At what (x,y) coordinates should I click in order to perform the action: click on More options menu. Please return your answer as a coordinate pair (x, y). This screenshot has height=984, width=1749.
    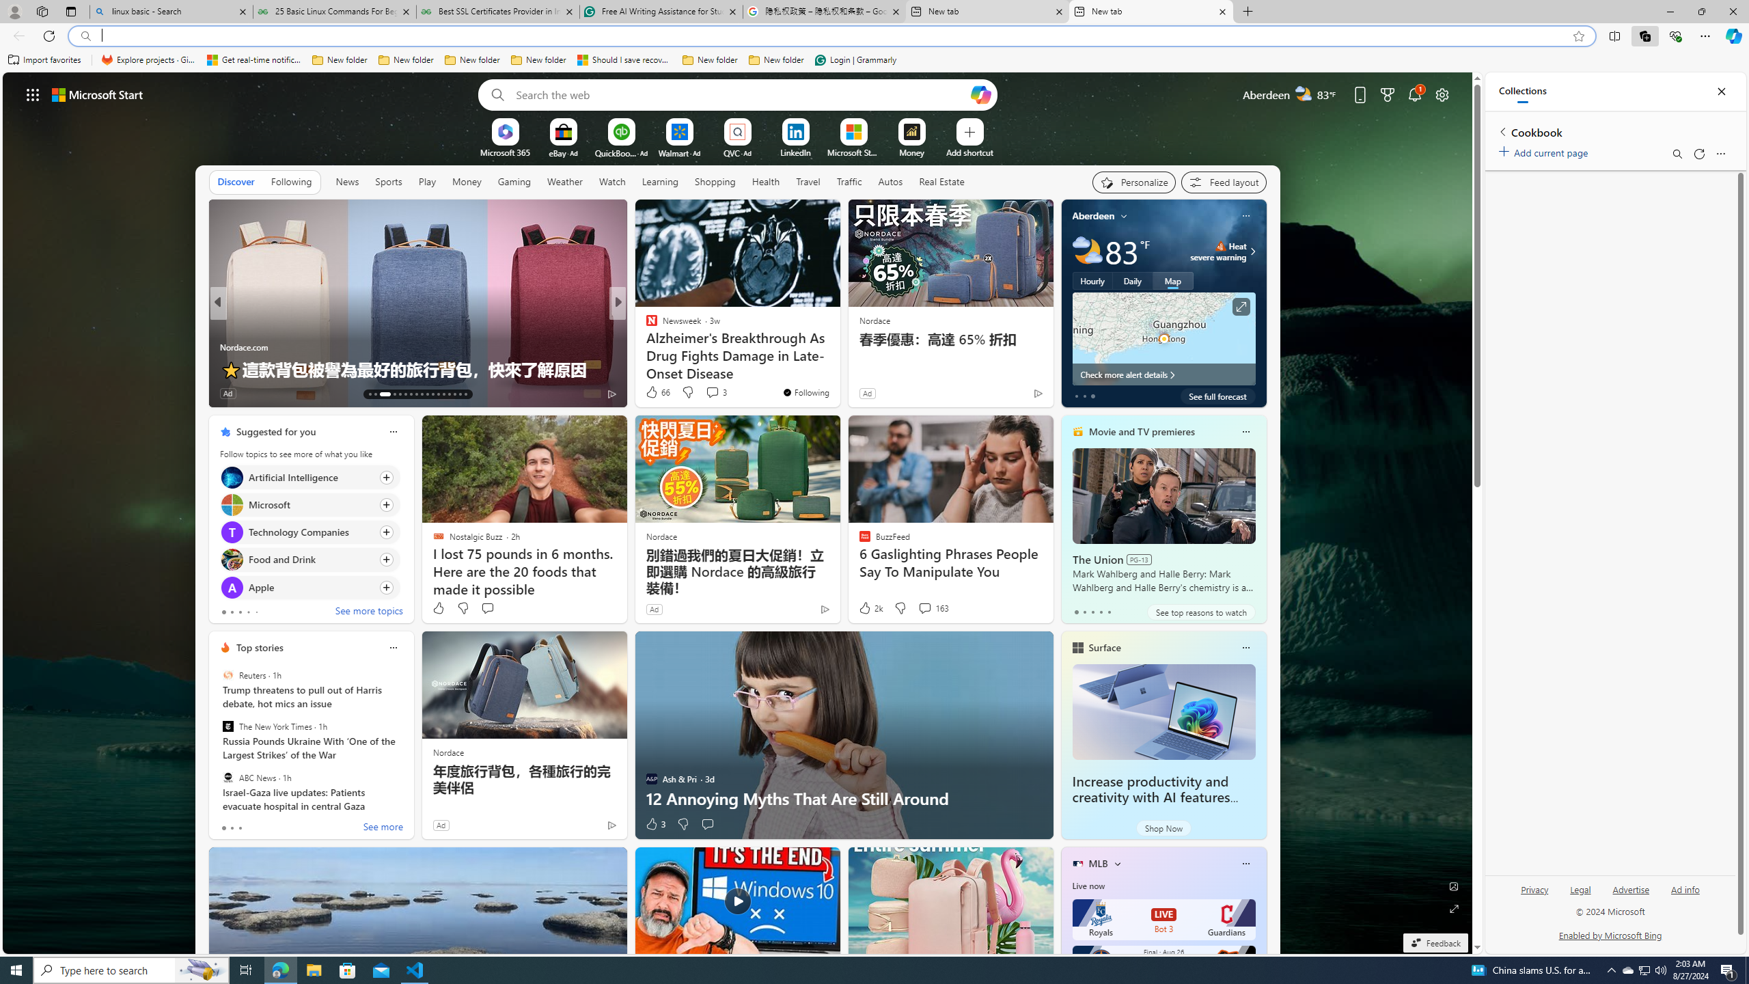
    Looking at the image, I should click on (1720, 153).